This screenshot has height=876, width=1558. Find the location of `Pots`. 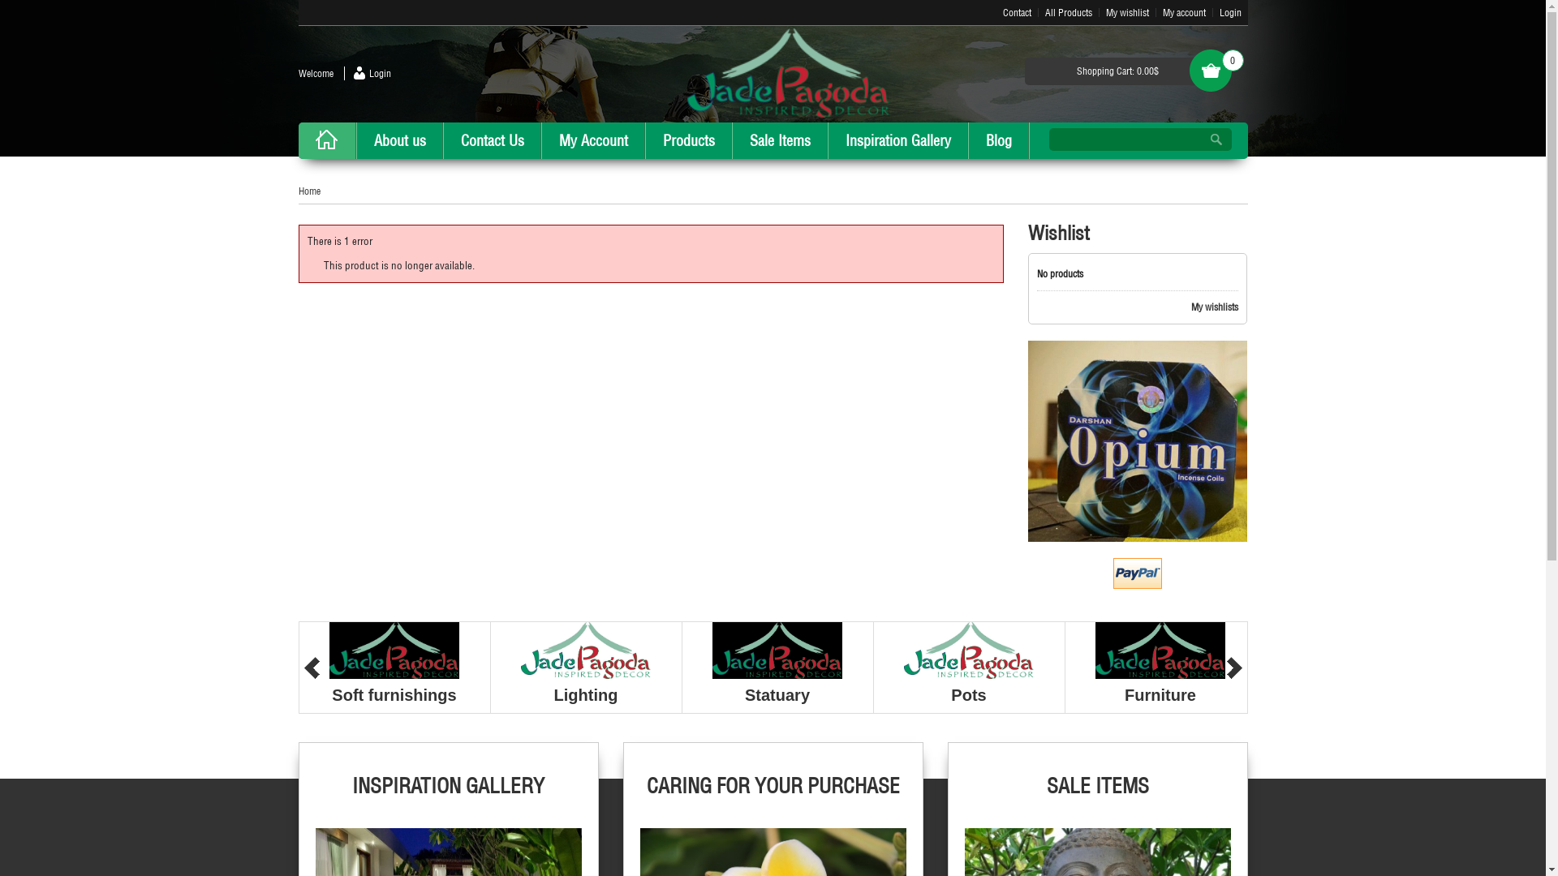

Pots is located at coordinates (969, 695).